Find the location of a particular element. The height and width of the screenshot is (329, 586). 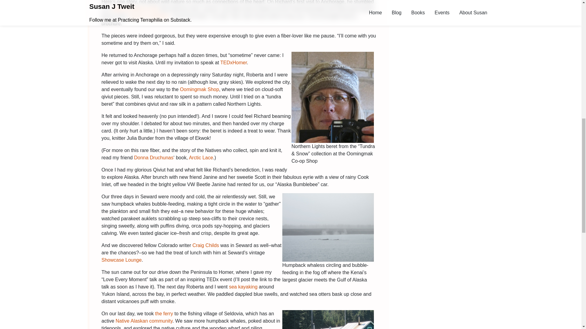

Donna Druchunas is located at coordinates (154, 157).